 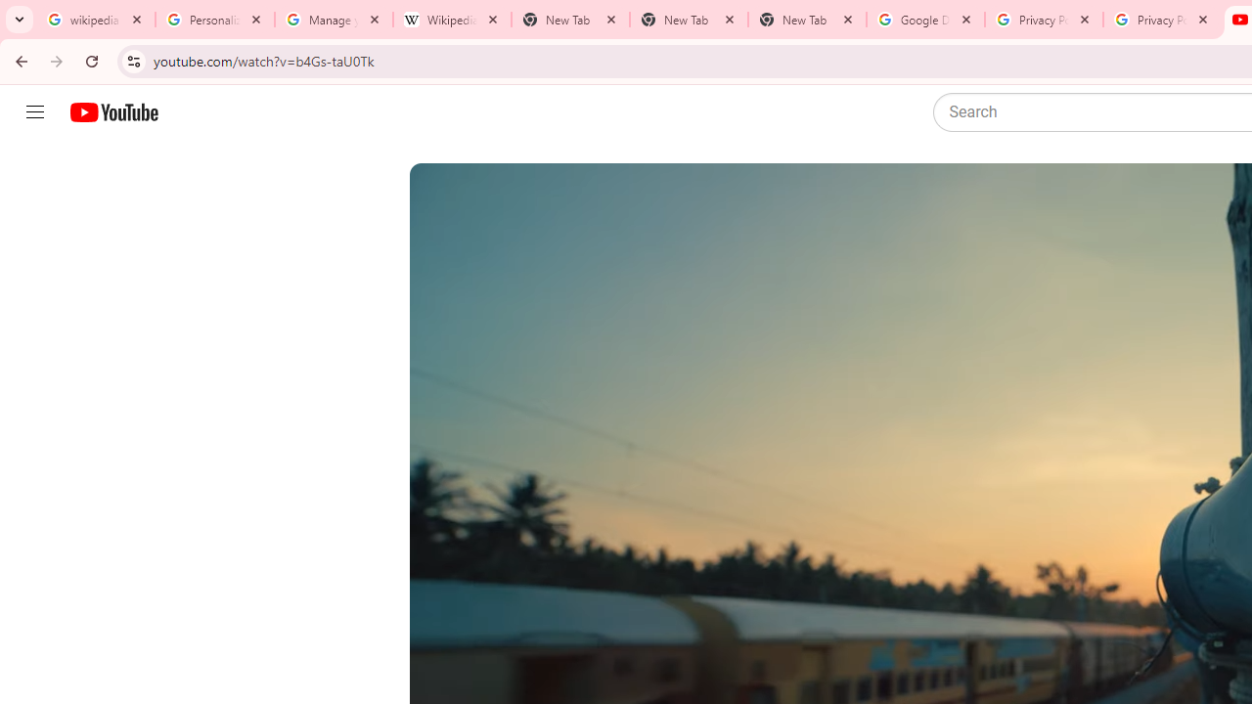 I want to click on Google Drive: Sign-in, so click(x=925, y=20).